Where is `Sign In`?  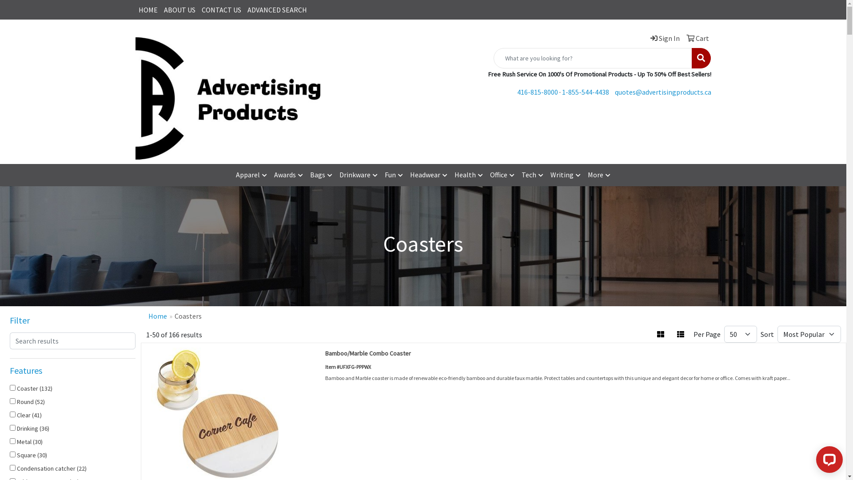
Sign In is located at coordinates (663, 38).